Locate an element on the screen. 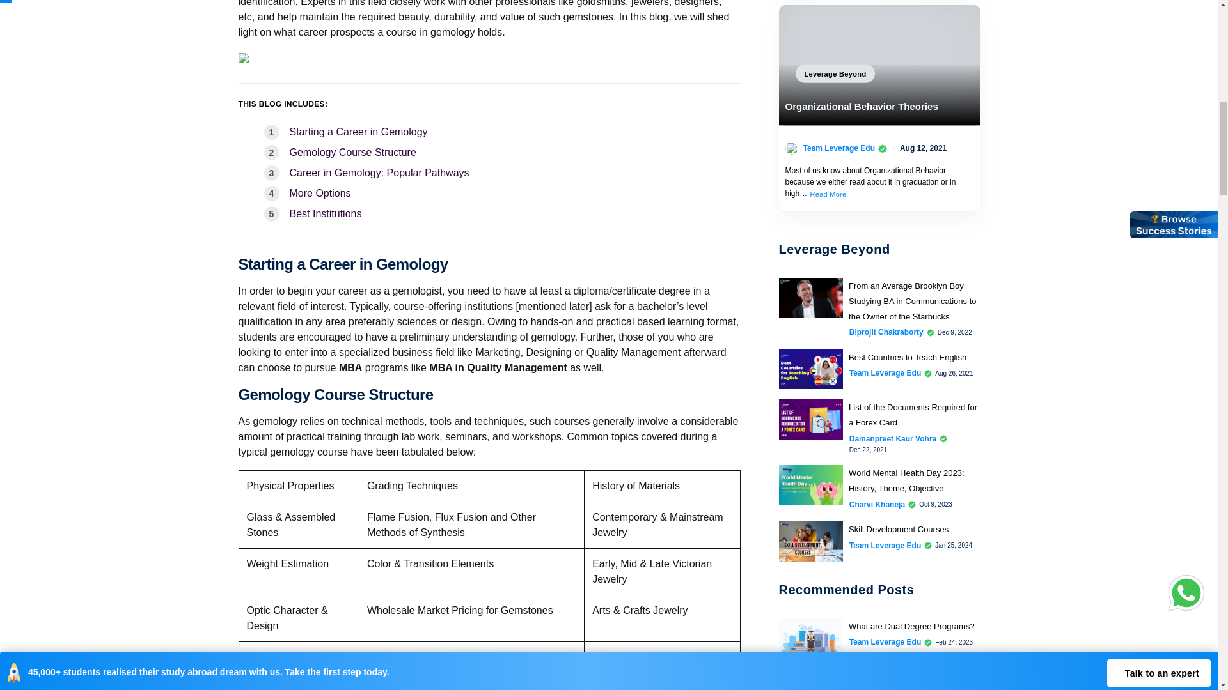 The width and height of the screenshot is (1228, 690). View all posts by Team Leverage Edu is located at coordinates (885, 641).